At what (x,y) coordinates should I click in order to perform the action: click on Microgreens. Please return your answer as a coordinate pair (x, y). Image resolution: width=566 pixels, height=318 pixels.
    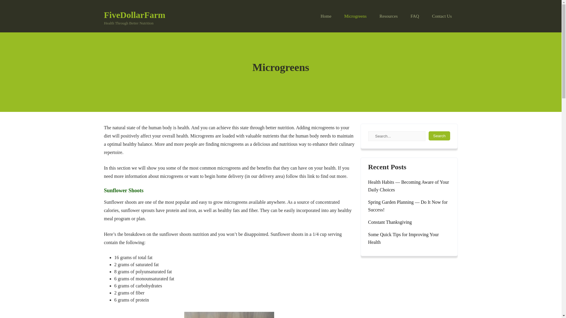
    Looking at the image, I should click on (389, 16).